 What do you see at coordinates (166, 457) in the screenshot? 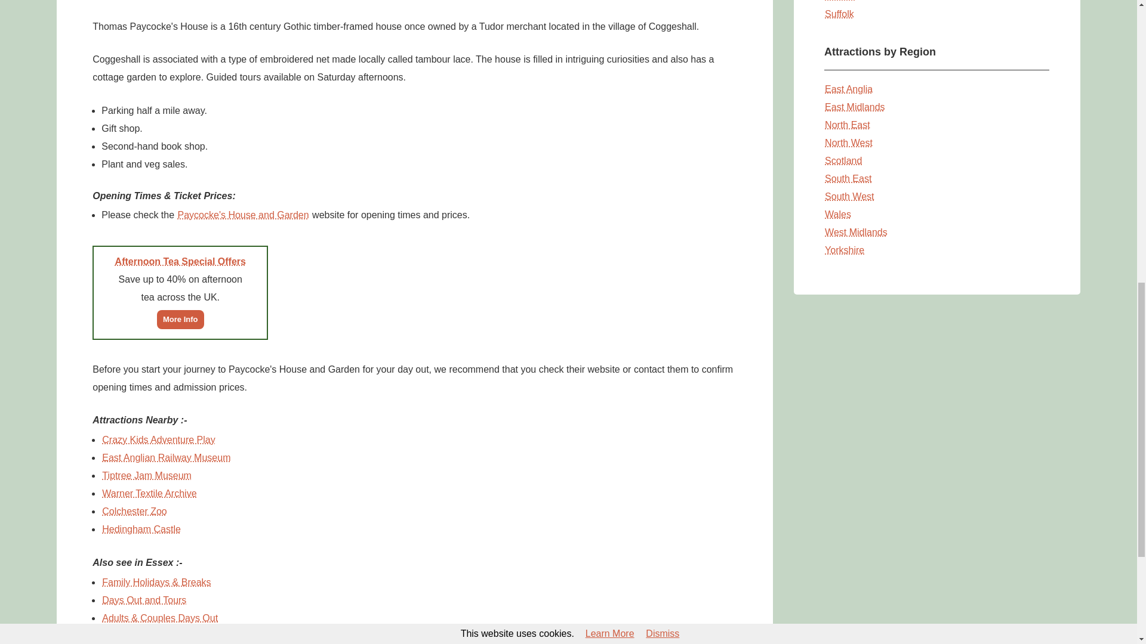
I see `East Anglian Railway Museum` at bounding box center [166, 457].